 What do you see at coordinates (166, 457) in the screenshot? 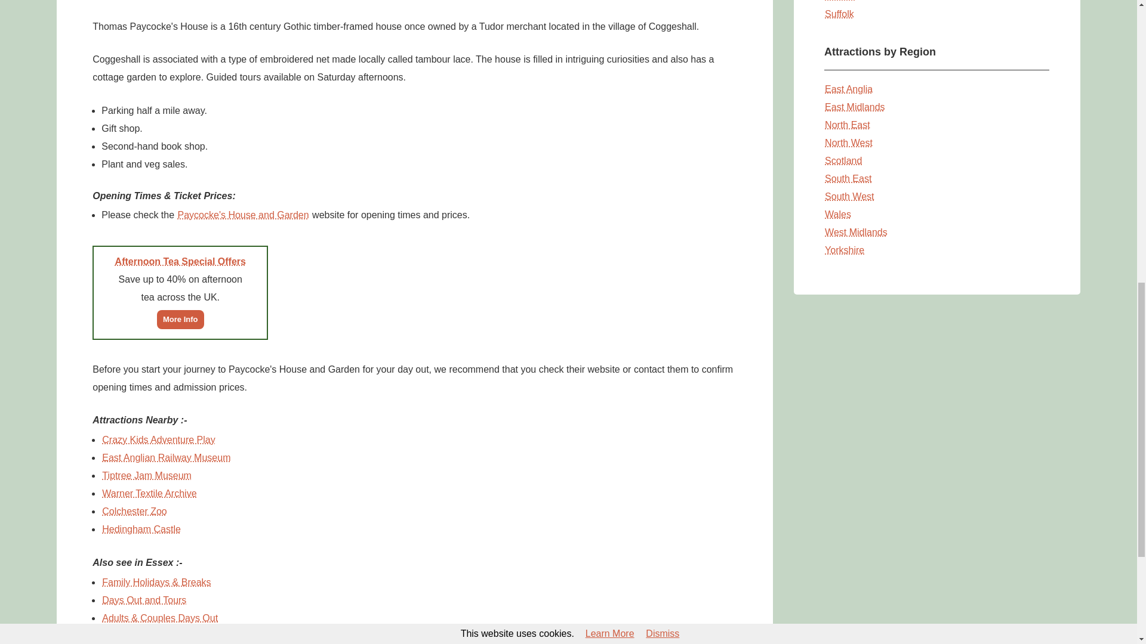
I see `East Anglian Railway Museum` at bounding box center [166, 457].